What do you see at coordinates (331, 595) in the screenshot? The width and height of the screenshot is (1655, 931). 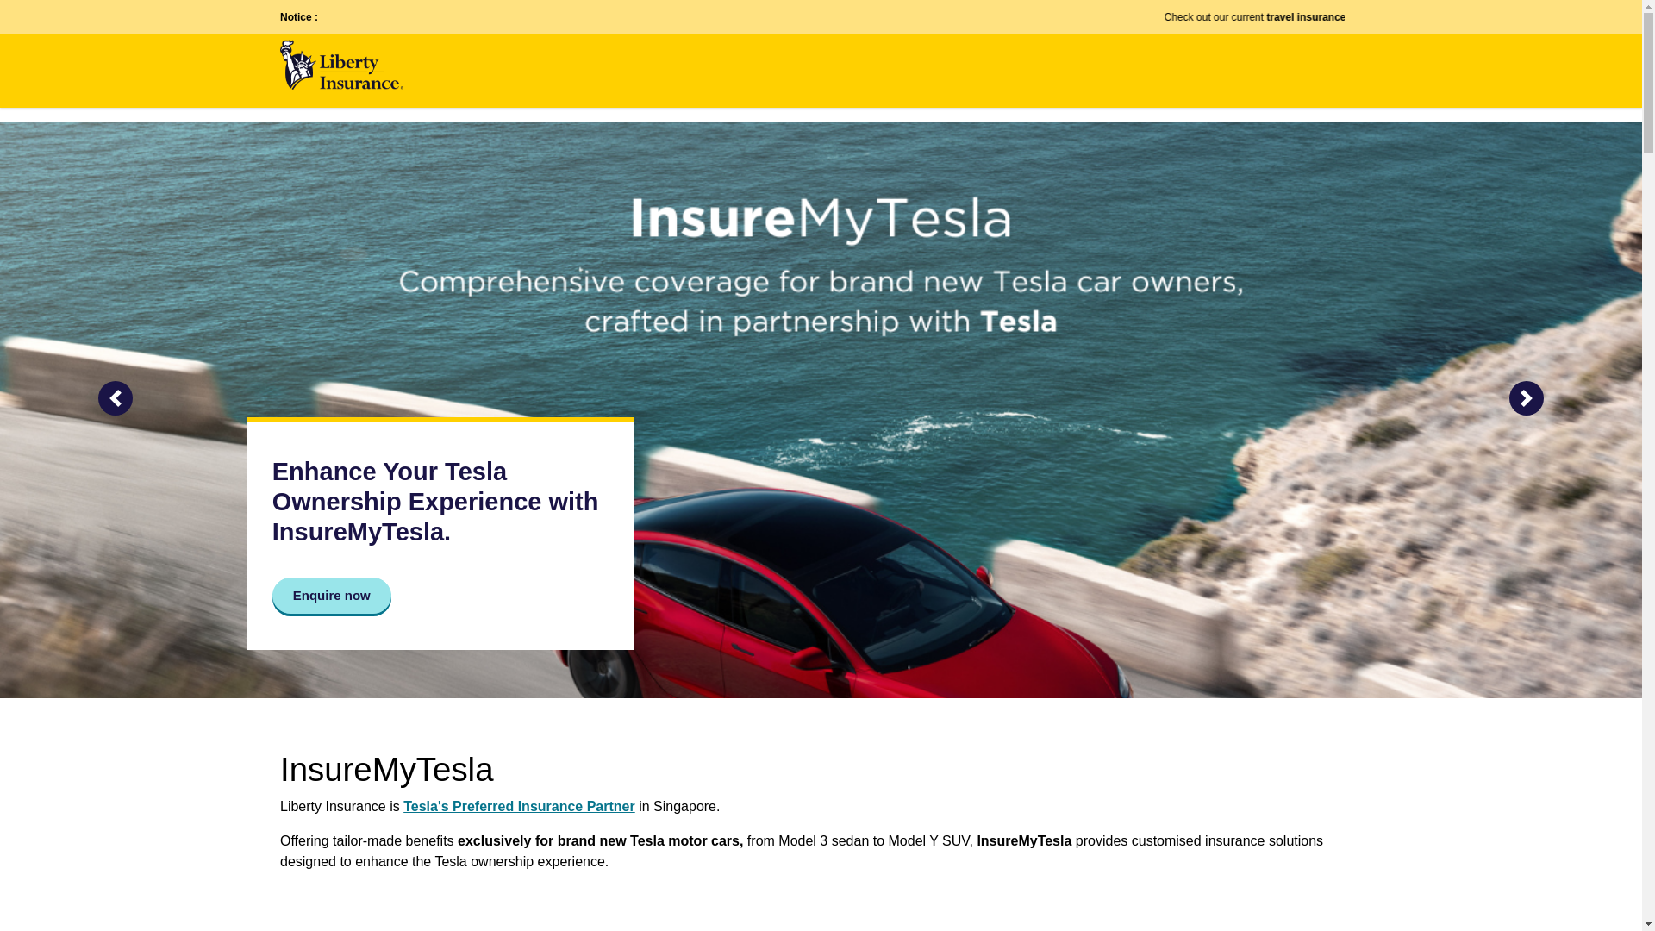 I see `Enquire now` at bounding box center [331, 595].